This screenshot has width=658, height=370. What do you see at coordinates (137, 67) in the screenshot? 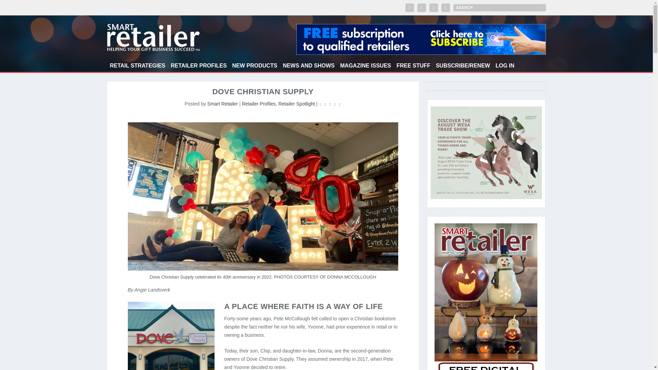
I see `RETAIL STRATEGIES` at bounding box center [137, 67].